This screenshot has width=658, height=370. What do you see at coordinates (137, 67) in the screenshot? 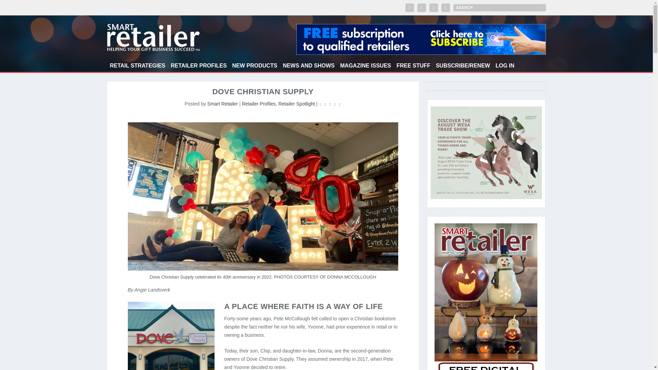
I see `RETAIL STRATEGIES` at bounding box center [137, 67].